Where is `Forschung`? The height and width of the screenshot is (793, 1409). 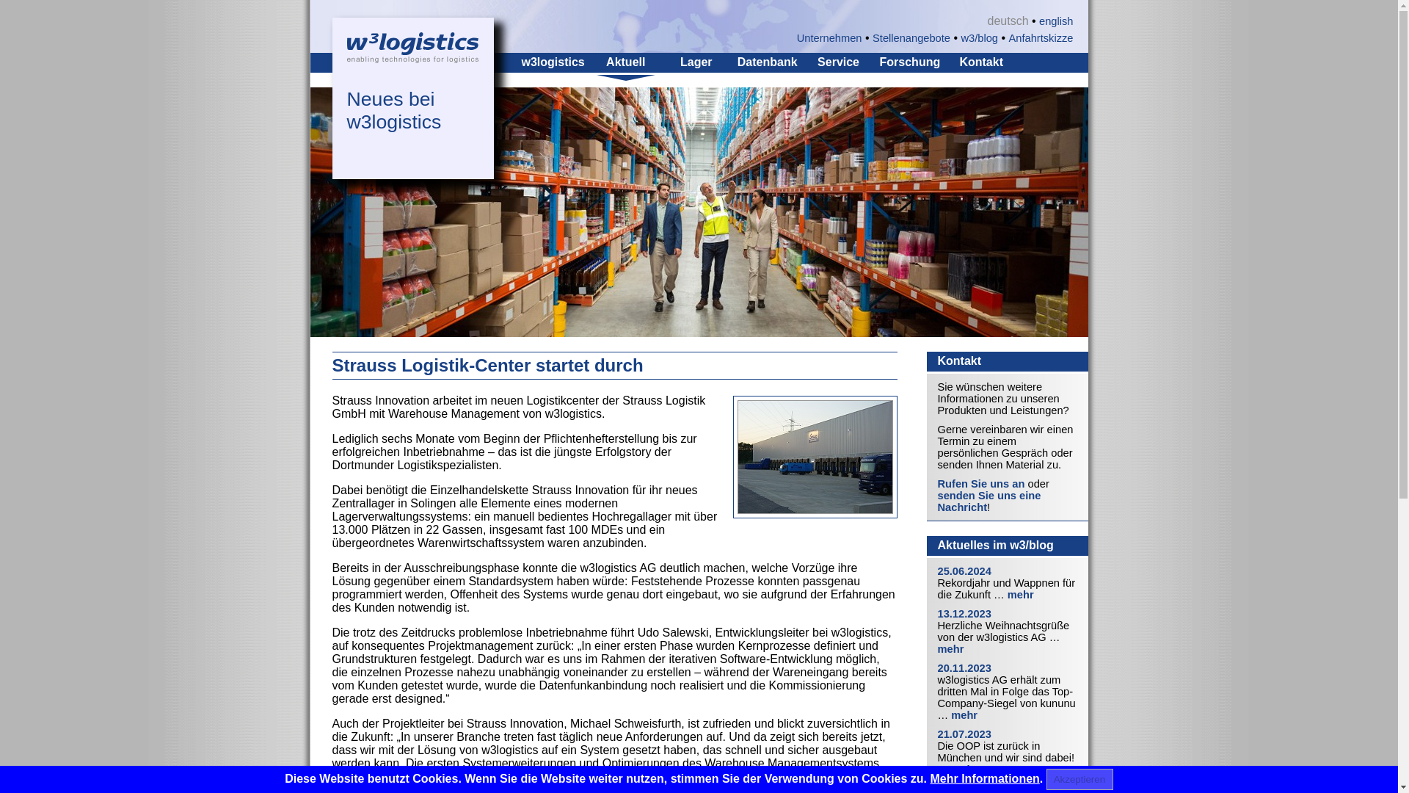
Forschung is located at coordinates (910, 62).